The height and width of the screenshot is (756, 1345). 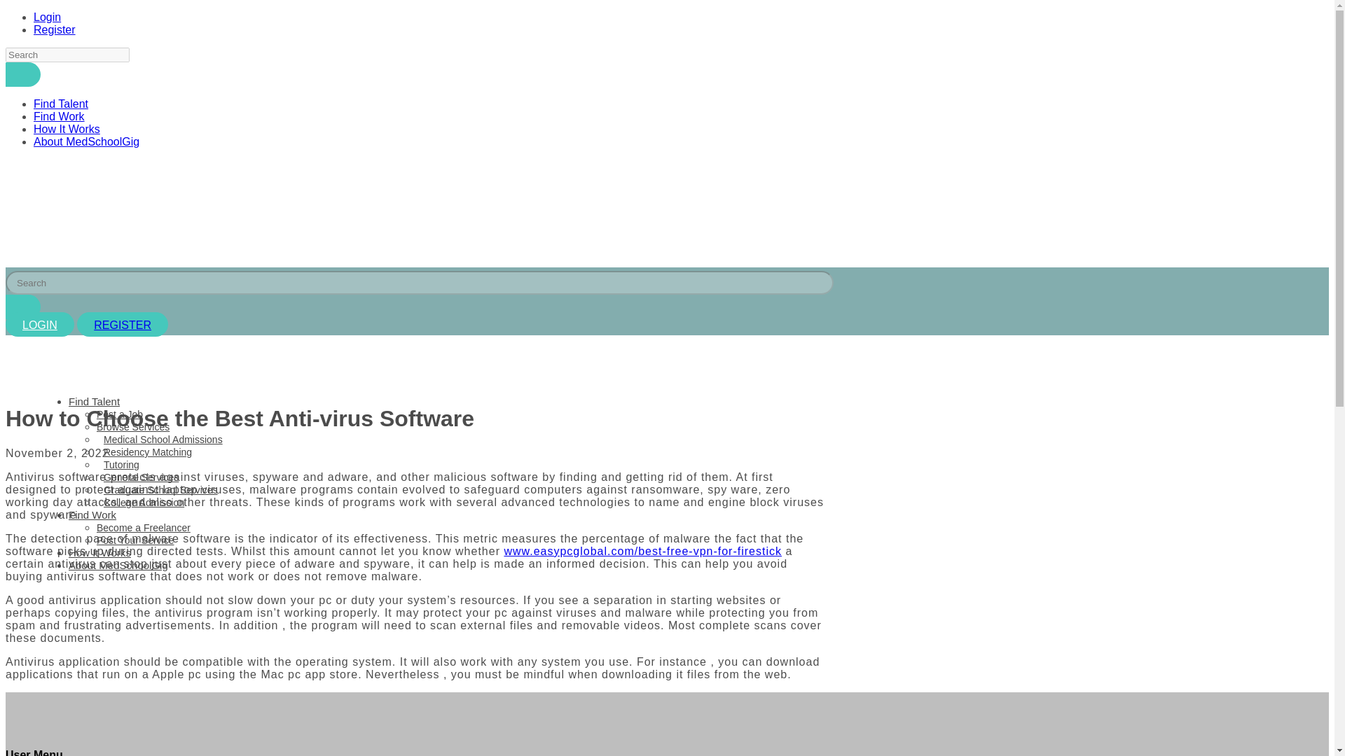 What do you see at coordinates (55, 29) in the screenshot?
I see `Register` at bounding box center [55, 29].